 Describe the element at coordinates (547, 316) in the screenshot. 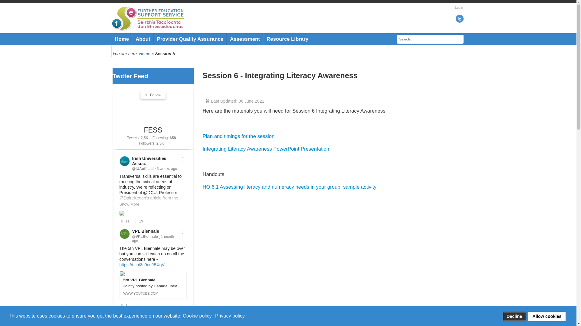

I see `Allow cookies` at that location.